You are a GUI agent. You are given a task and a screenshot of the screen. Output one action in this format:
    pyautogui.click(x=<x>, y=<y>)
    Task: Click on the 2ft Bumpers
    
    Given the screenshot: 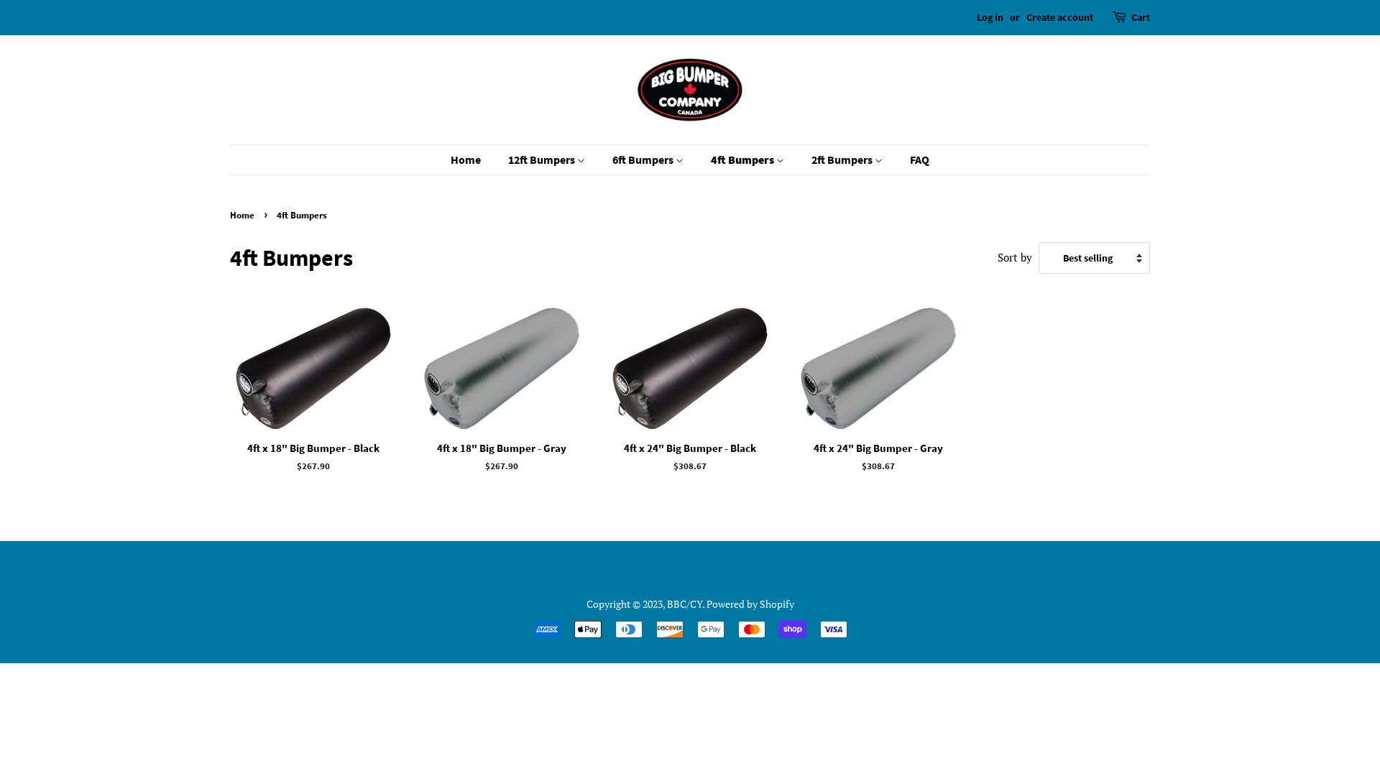 What is the action you would take?
    pyautogui.click(x=849, y=160)
    